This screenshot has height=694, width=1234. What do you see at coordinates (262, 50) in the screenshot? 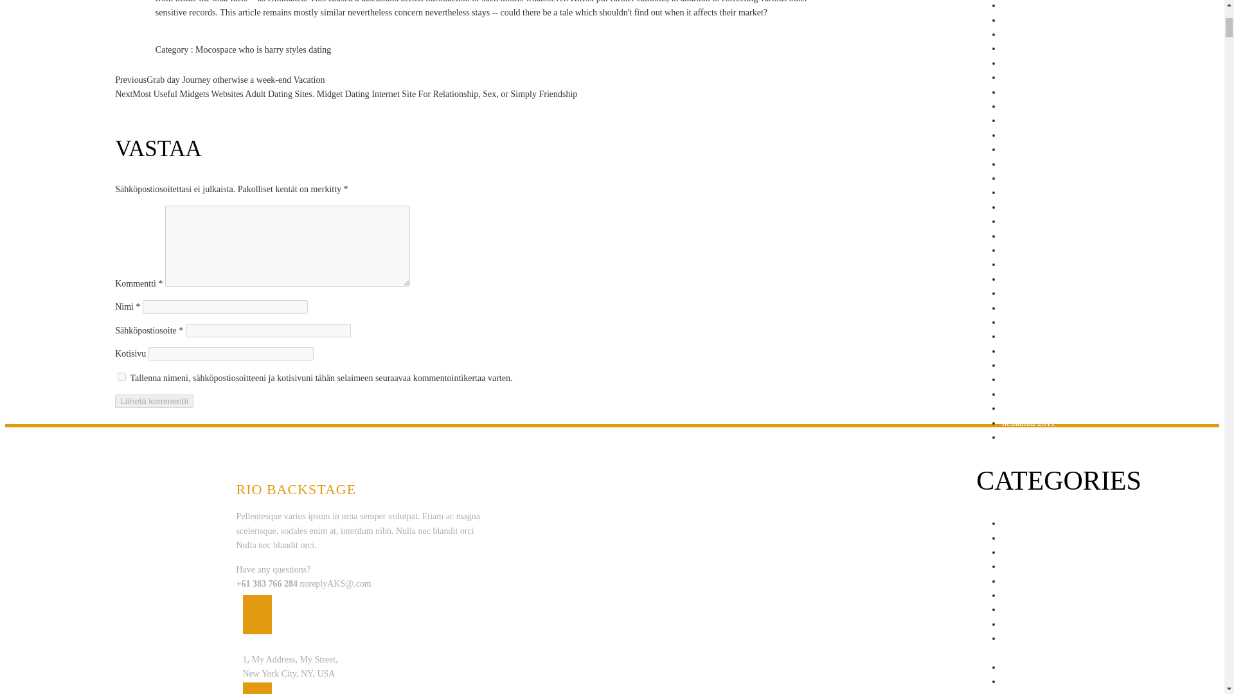
I see `Mocospace who is harry styles dating` at bounding box center [262, 50].